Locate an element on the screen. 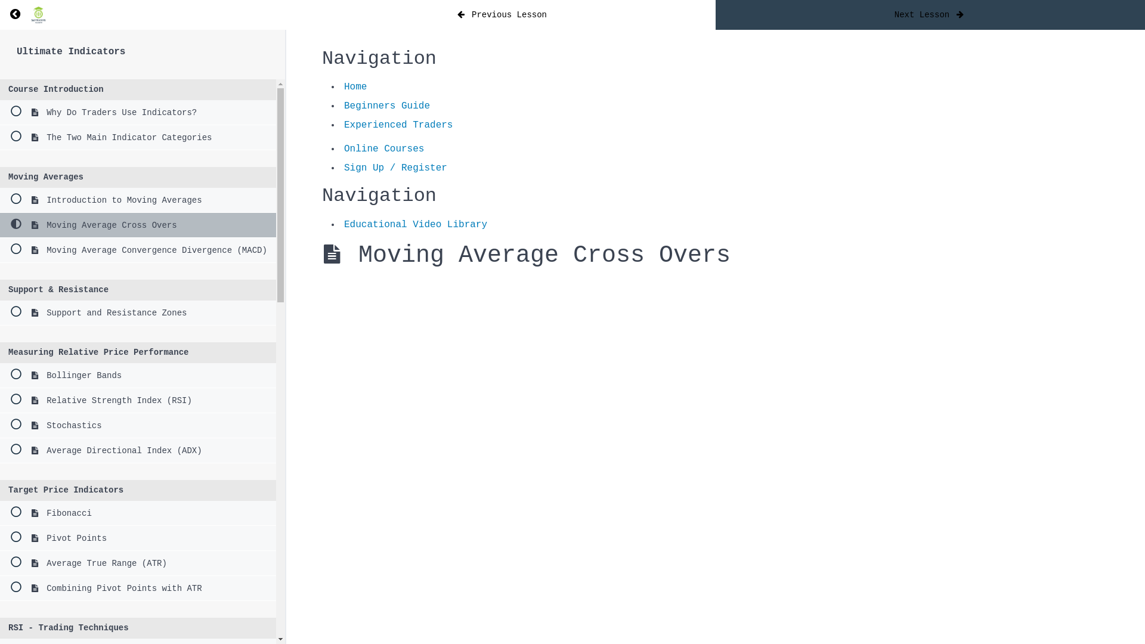  Average True Range (ATR) is located at coordinates (138, 563).